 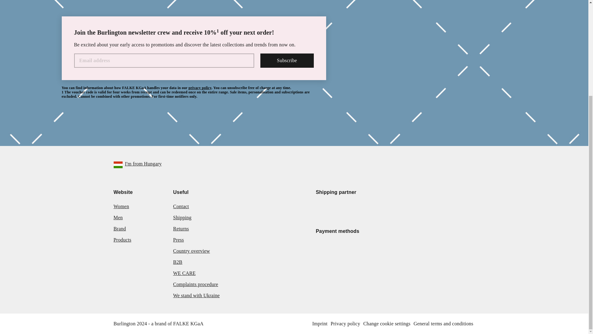 I want to click on Brand, so click(x=120, y=229).